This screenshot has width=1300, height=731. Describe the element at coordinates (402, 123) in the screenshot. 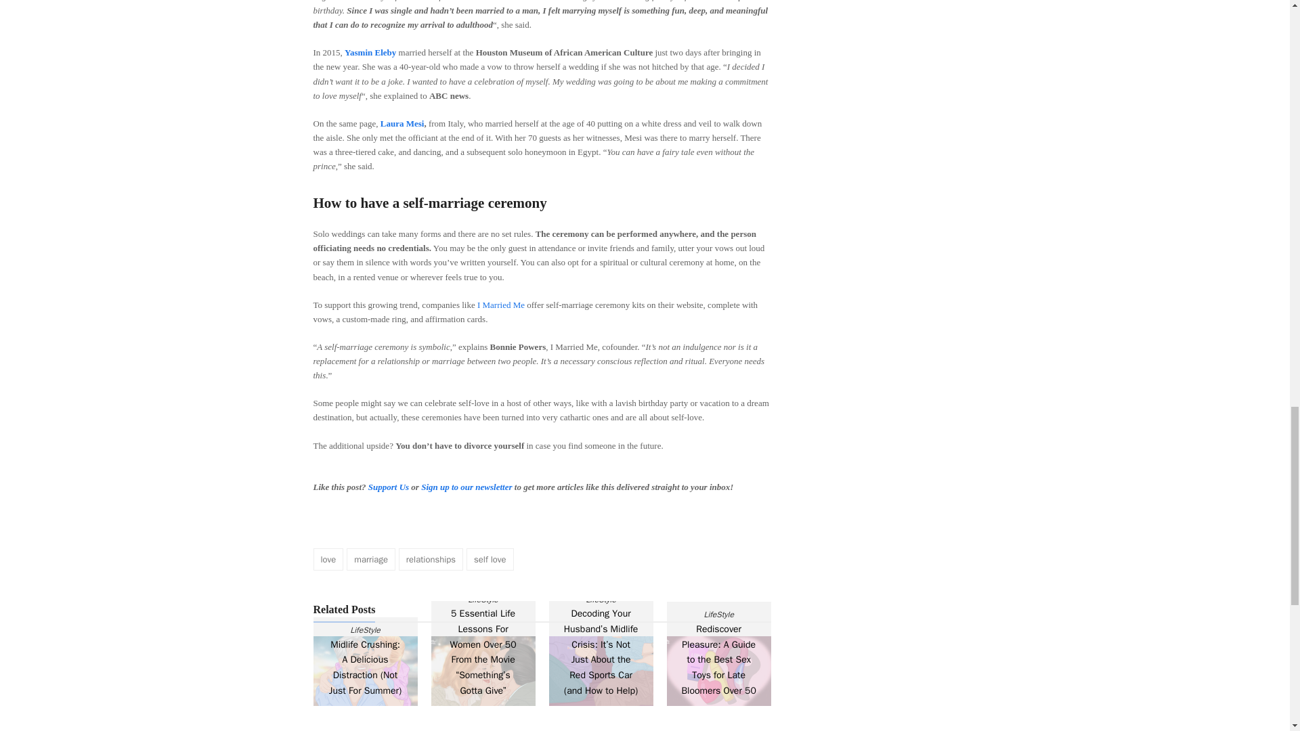

I see `Laura Mesi` at that location.